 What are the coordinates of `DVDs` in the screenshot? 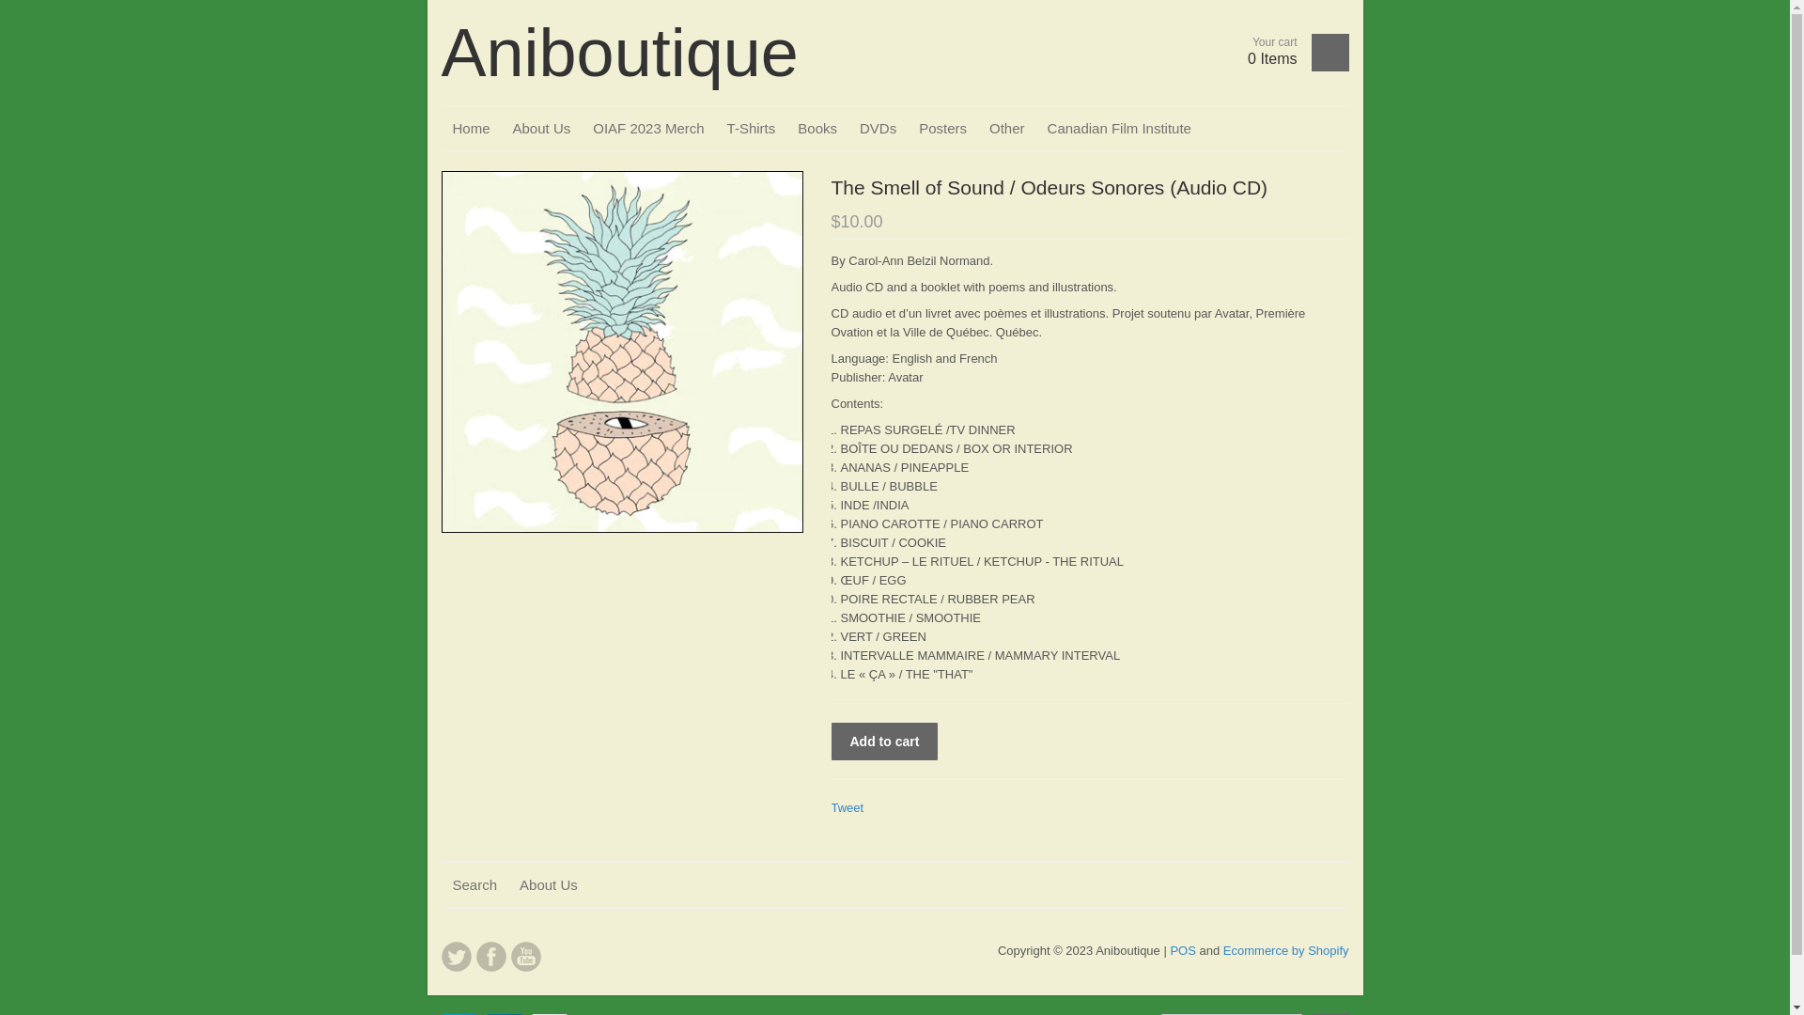 It's located at (878, 129).